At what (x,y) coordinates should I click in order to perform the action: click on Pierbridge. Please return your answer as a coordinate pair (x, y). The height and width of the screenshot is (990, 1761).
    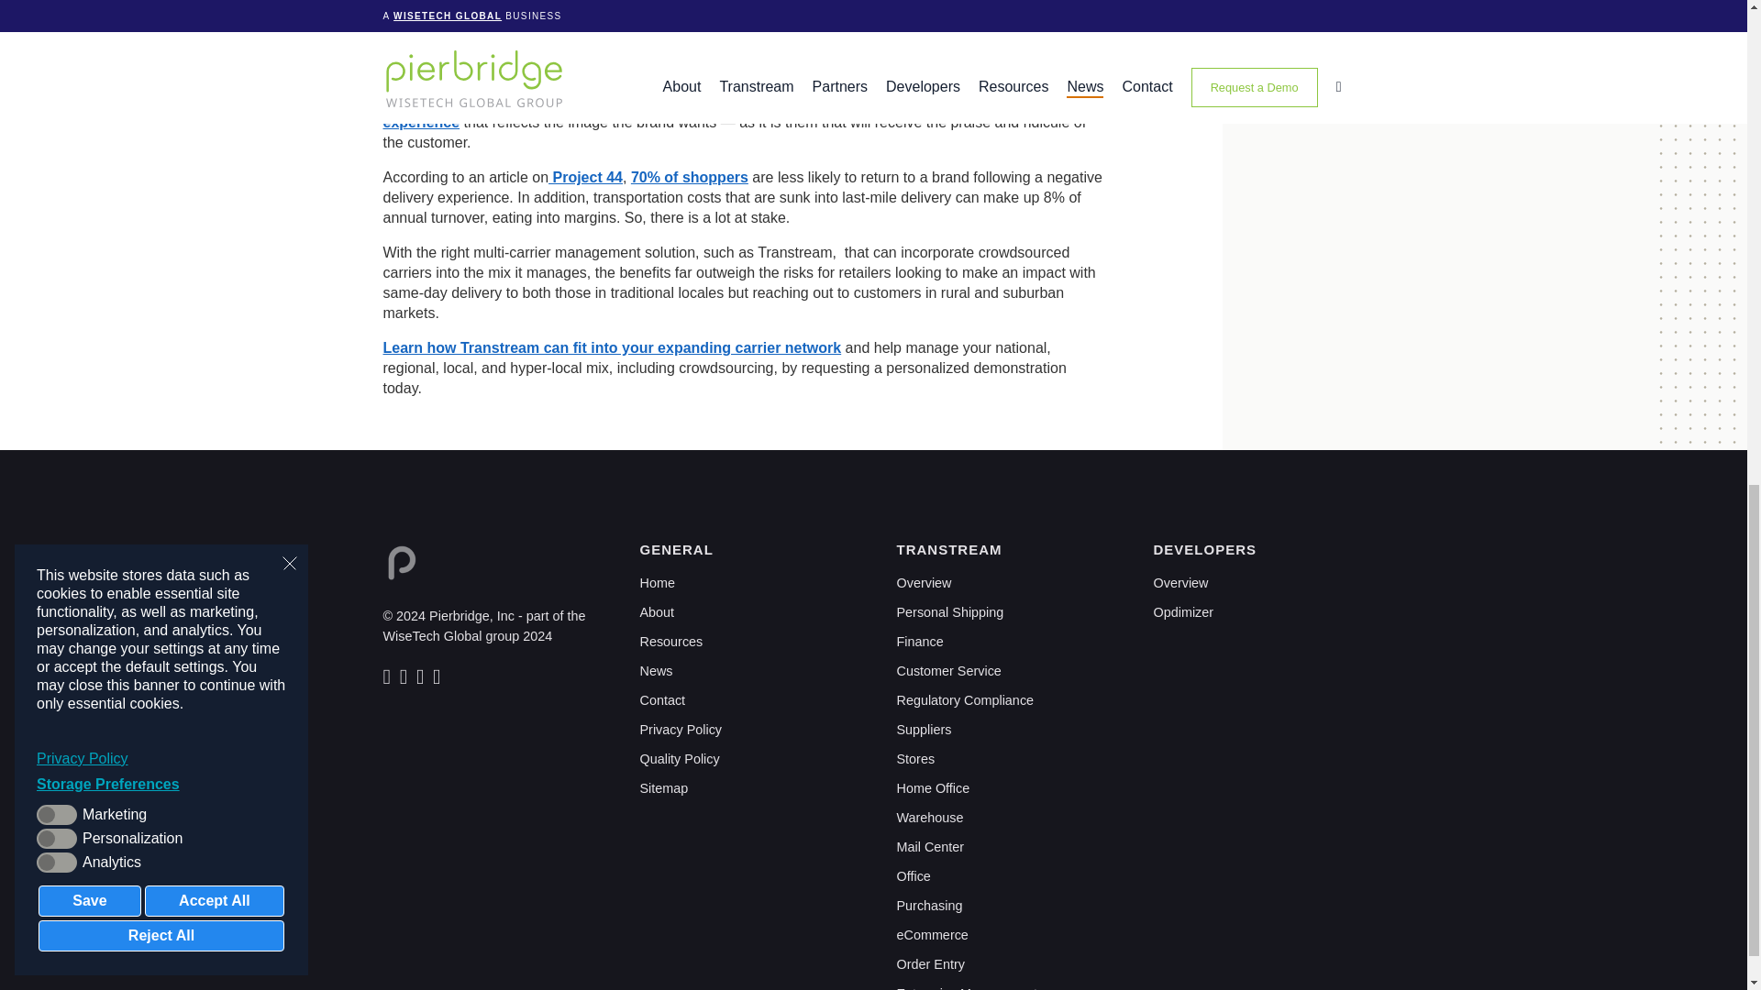
    Looking at the image, I should click on (402, 563).